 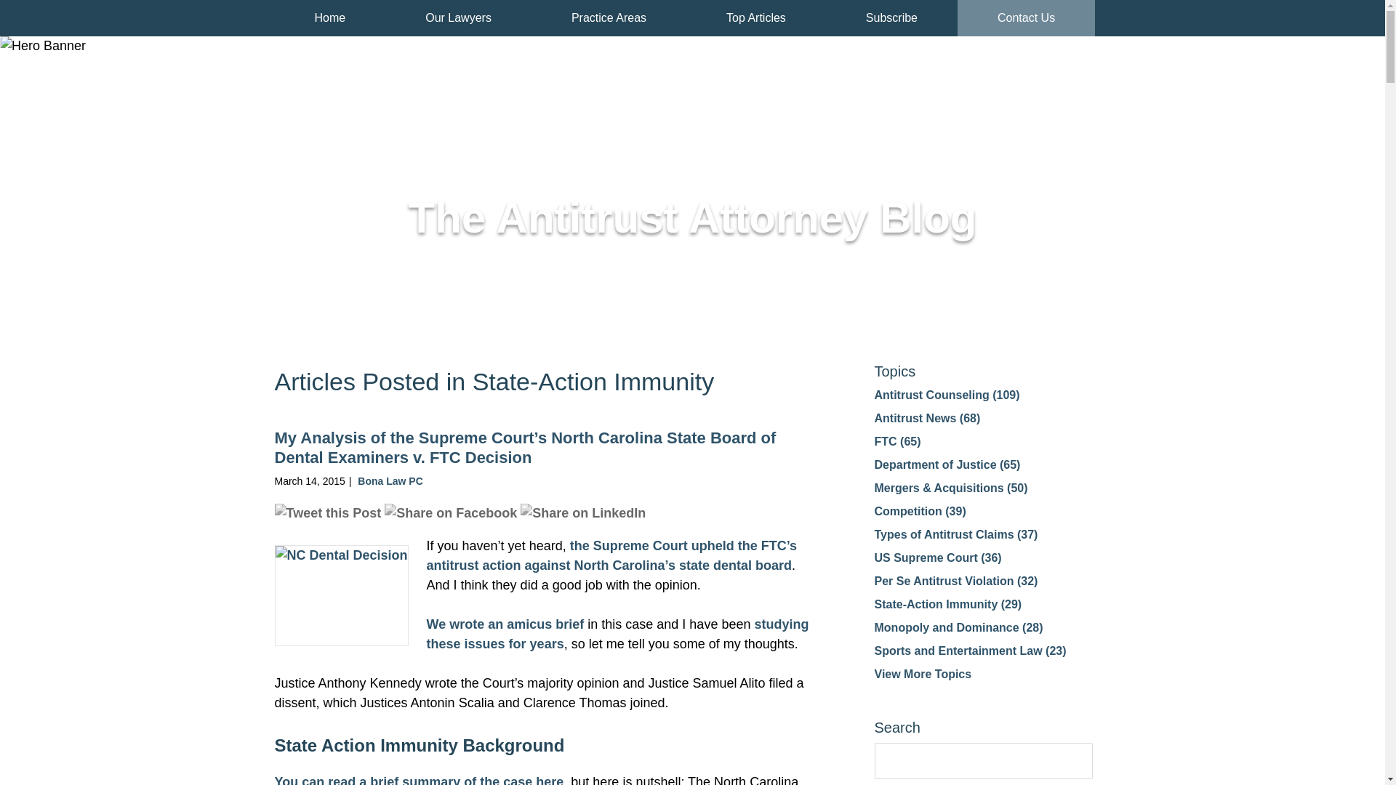 What do you see at coordinates (891, 17) in the screenshot?
I see `Subscribe` at bounding box center [891, 17].